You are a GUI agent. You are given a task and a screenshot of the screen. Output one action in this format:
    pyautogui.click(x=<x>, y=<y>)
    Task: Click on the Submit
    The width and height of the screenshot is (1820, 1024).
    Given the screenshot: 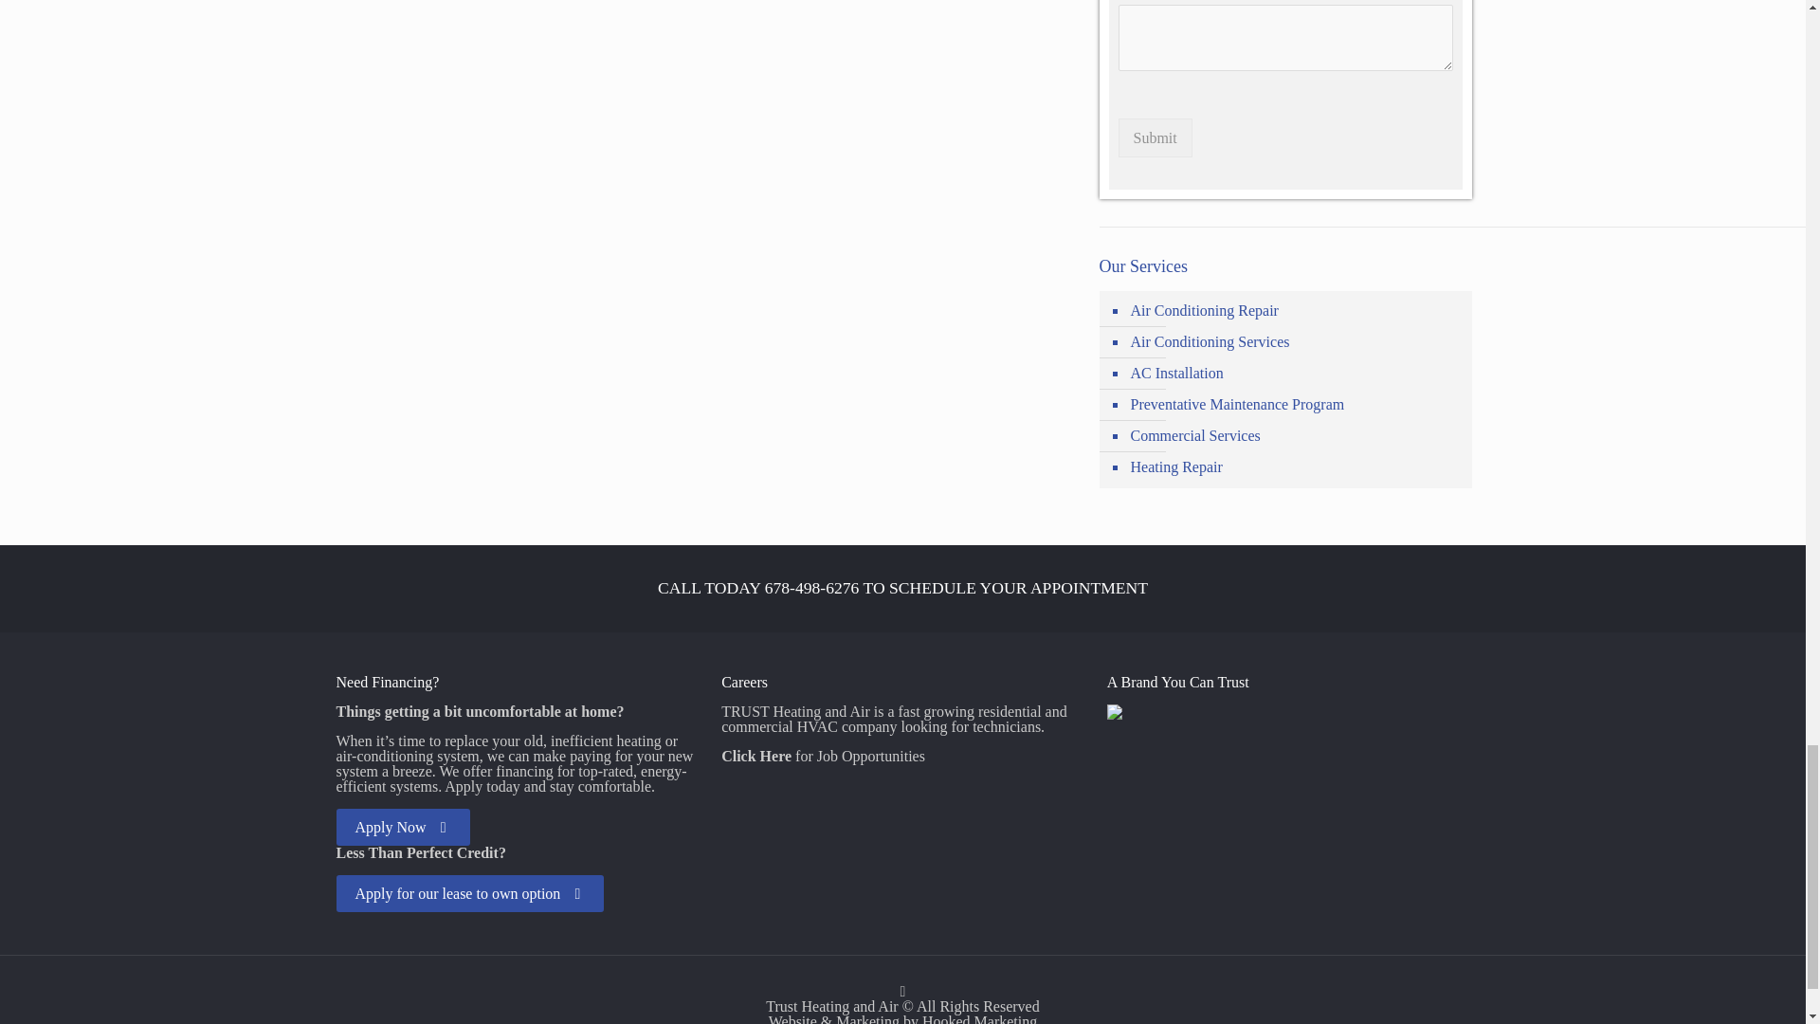 What is the action you would take?
    pyautogui.click(x=1155, y=138)
    